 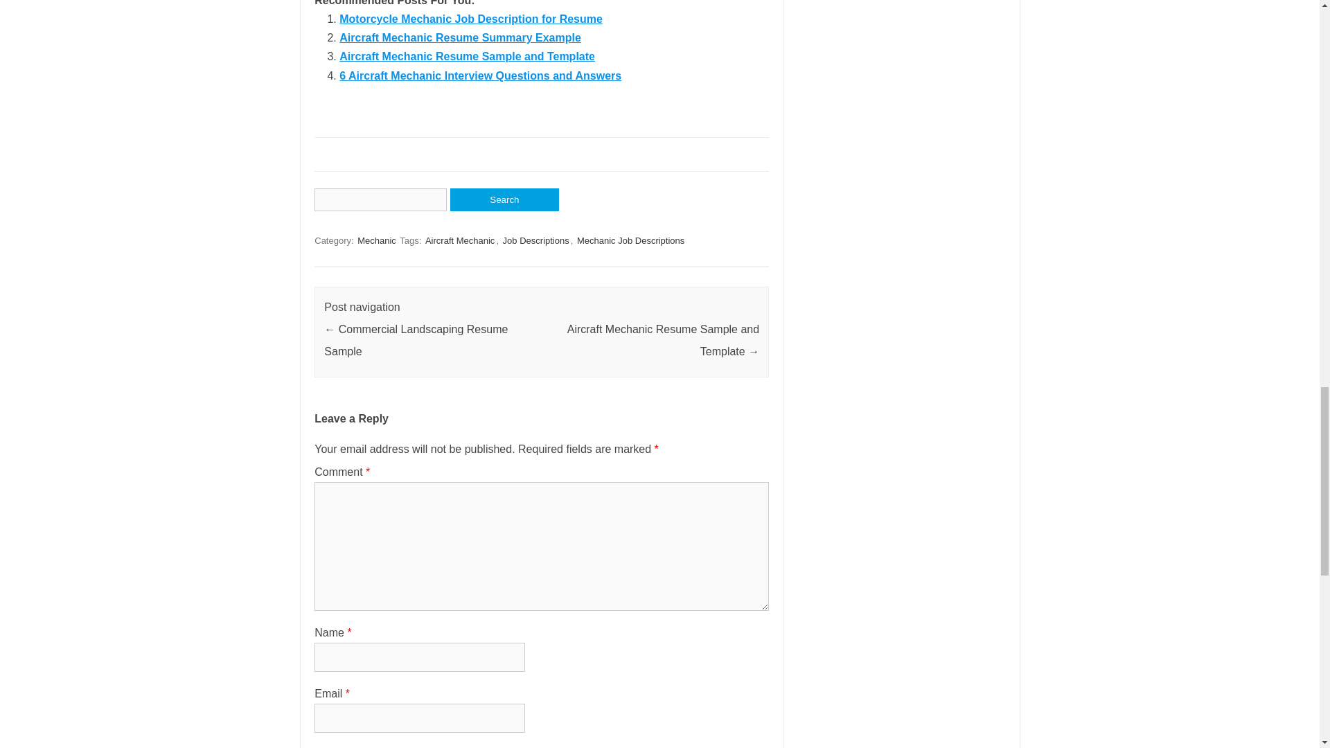 I want to click on Job Descriptions, so click(x=535, y=241).